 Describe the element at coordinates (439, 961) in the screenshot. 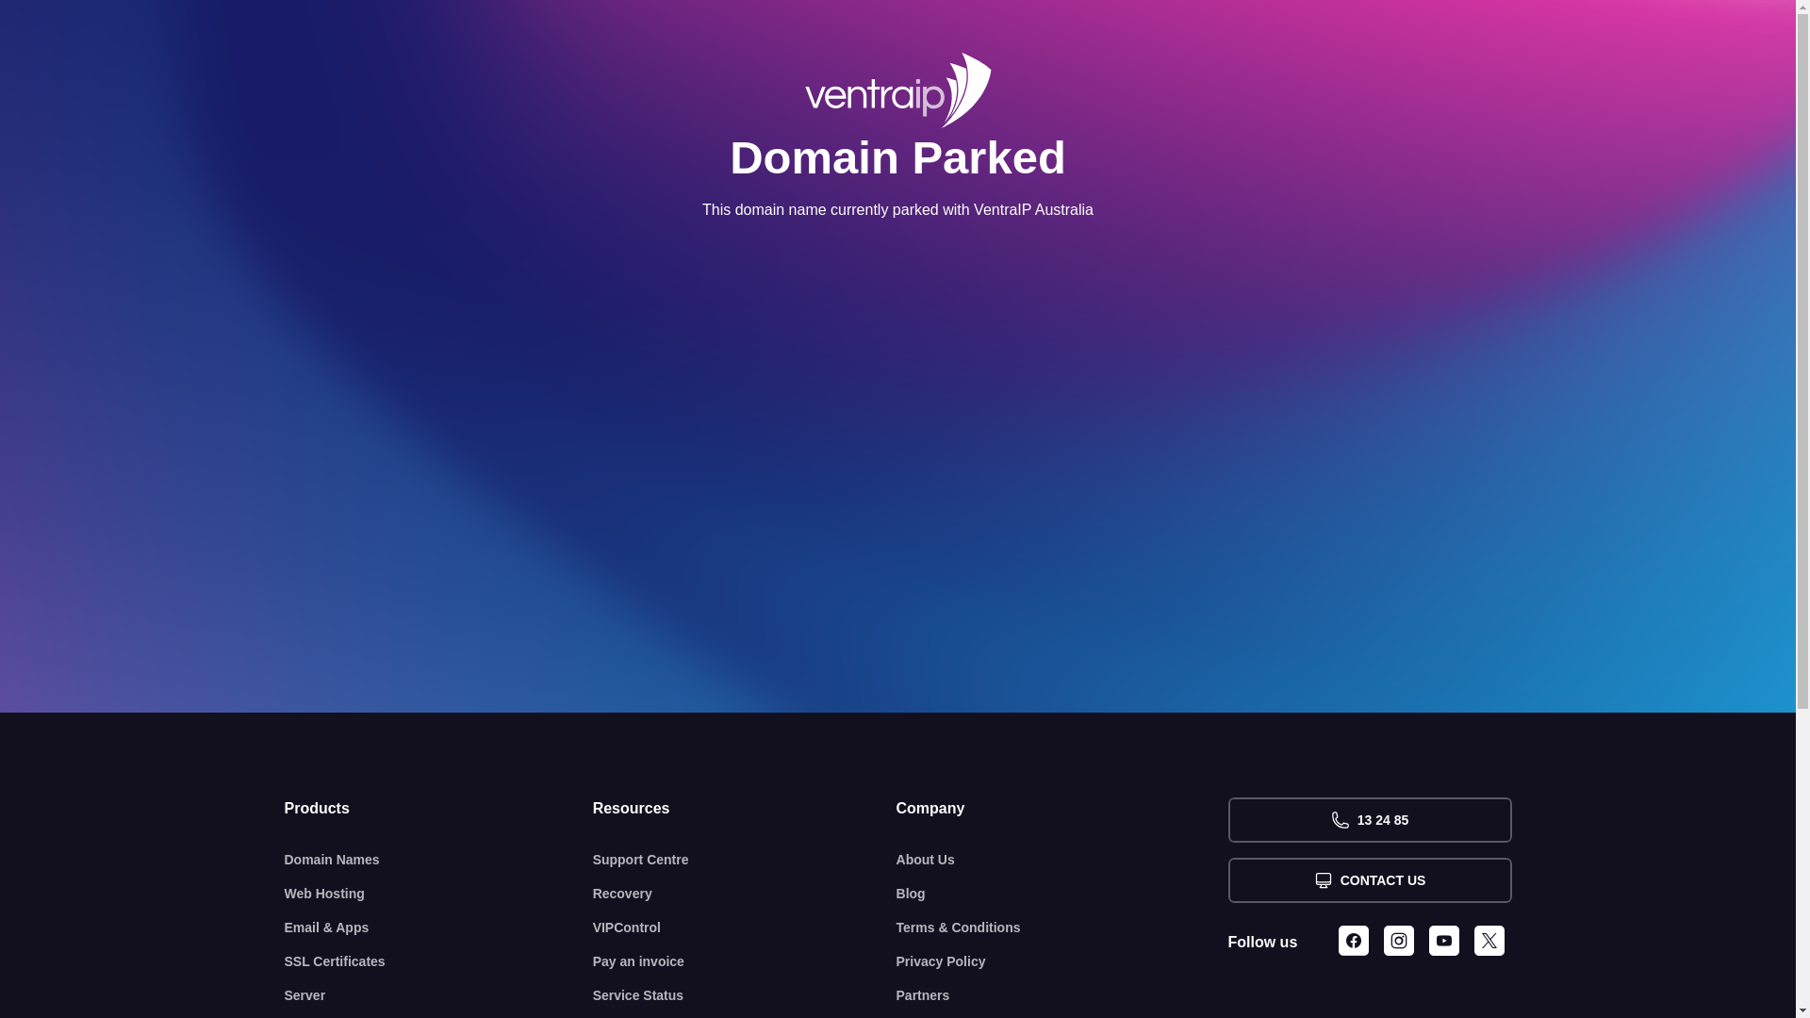

I see `SSL Certificates` at that location.